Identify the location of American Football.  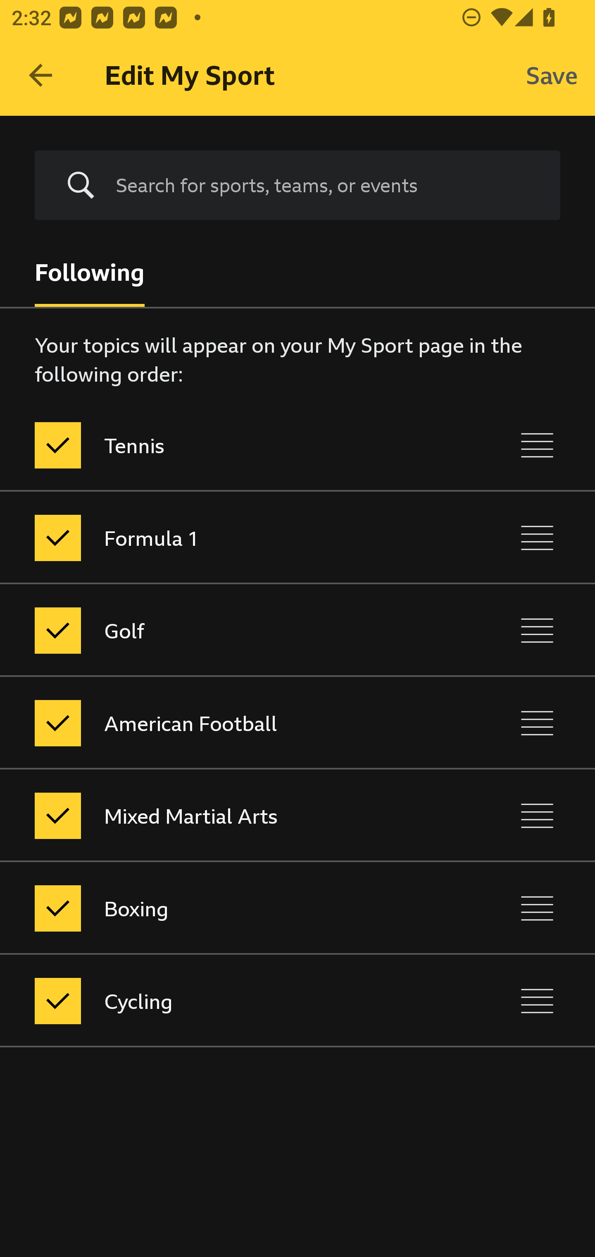
(228, 723).